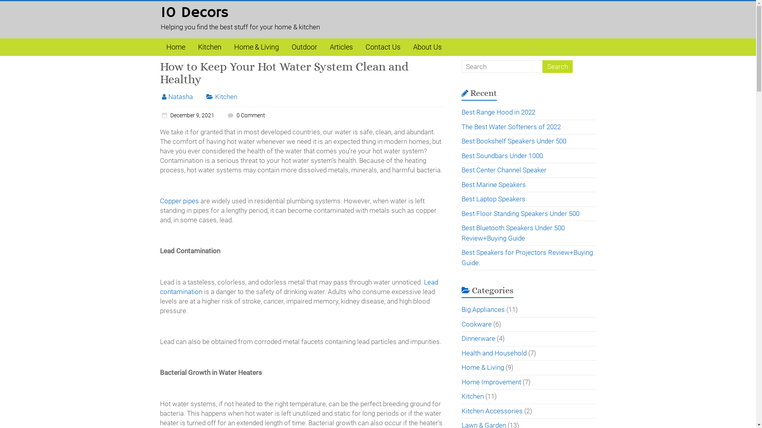 The width and height of the screenshot is (762, 428). I want to click on December 9, 2021, so click(187, 115).